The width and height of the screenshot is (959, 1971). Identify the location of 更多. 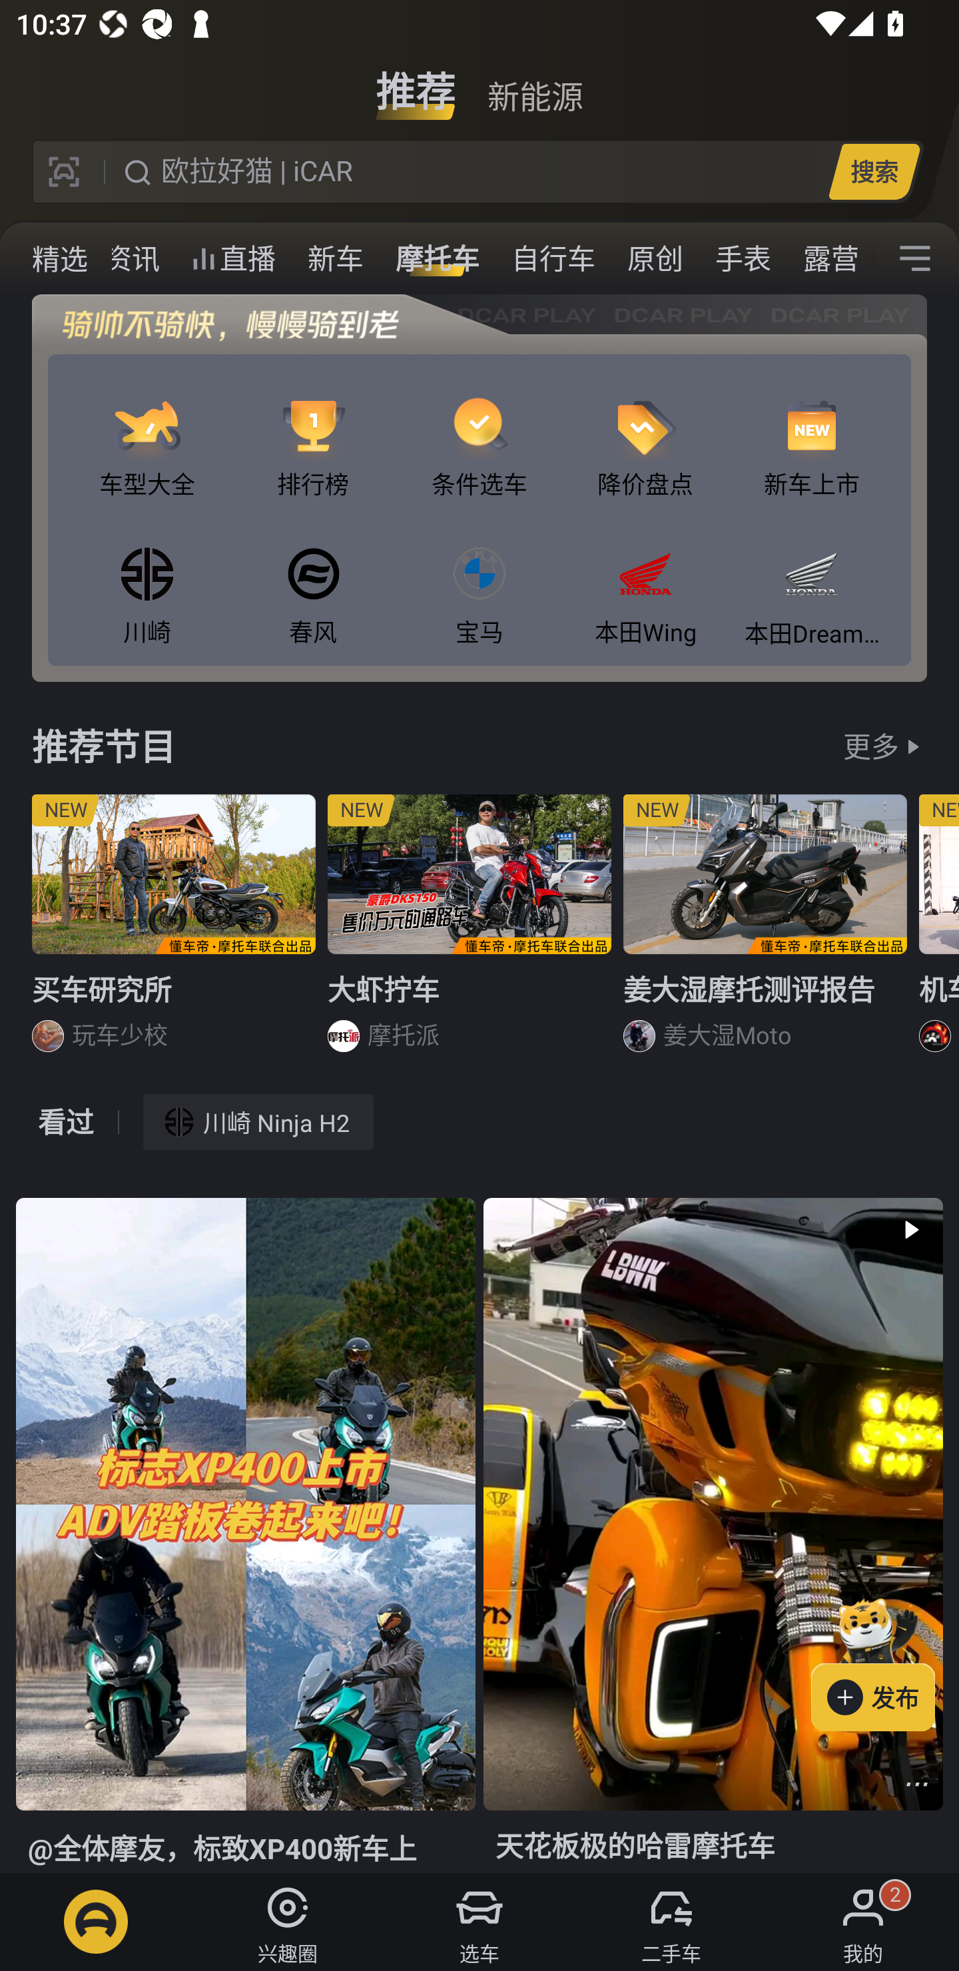
(871, 746).